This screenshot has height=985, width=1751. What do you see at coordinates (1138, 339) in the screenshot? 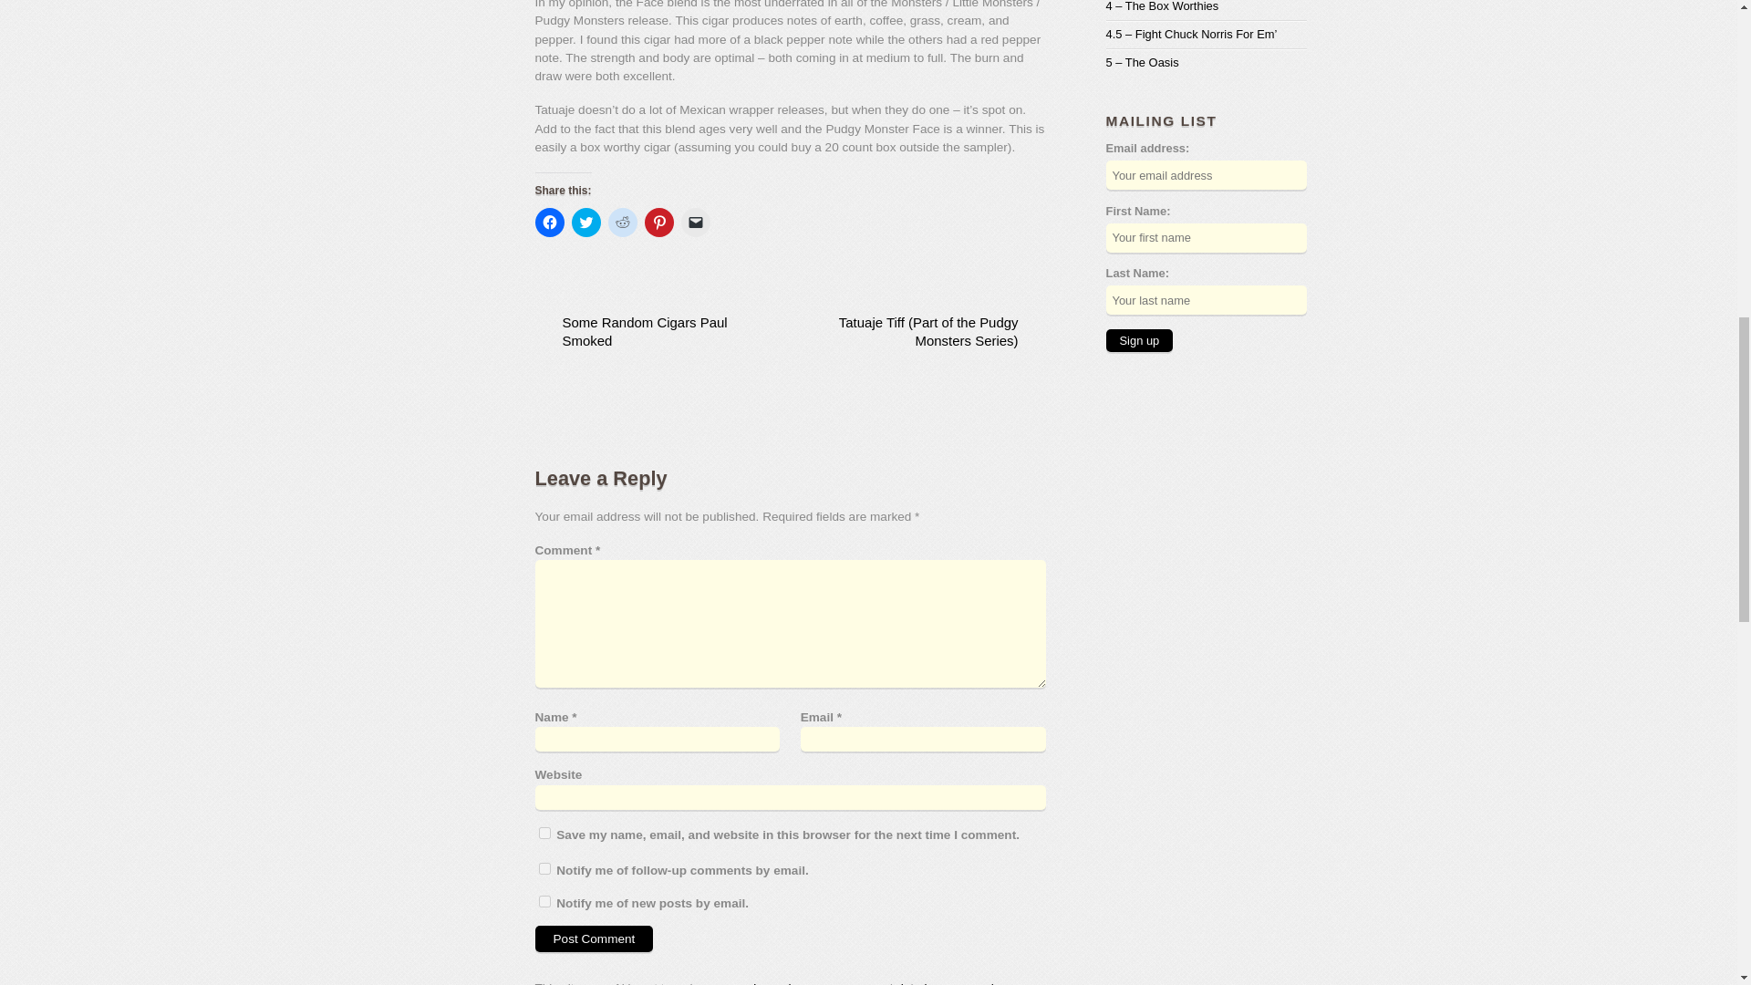
I see `Sign up` at bounding box center [1138, 339].